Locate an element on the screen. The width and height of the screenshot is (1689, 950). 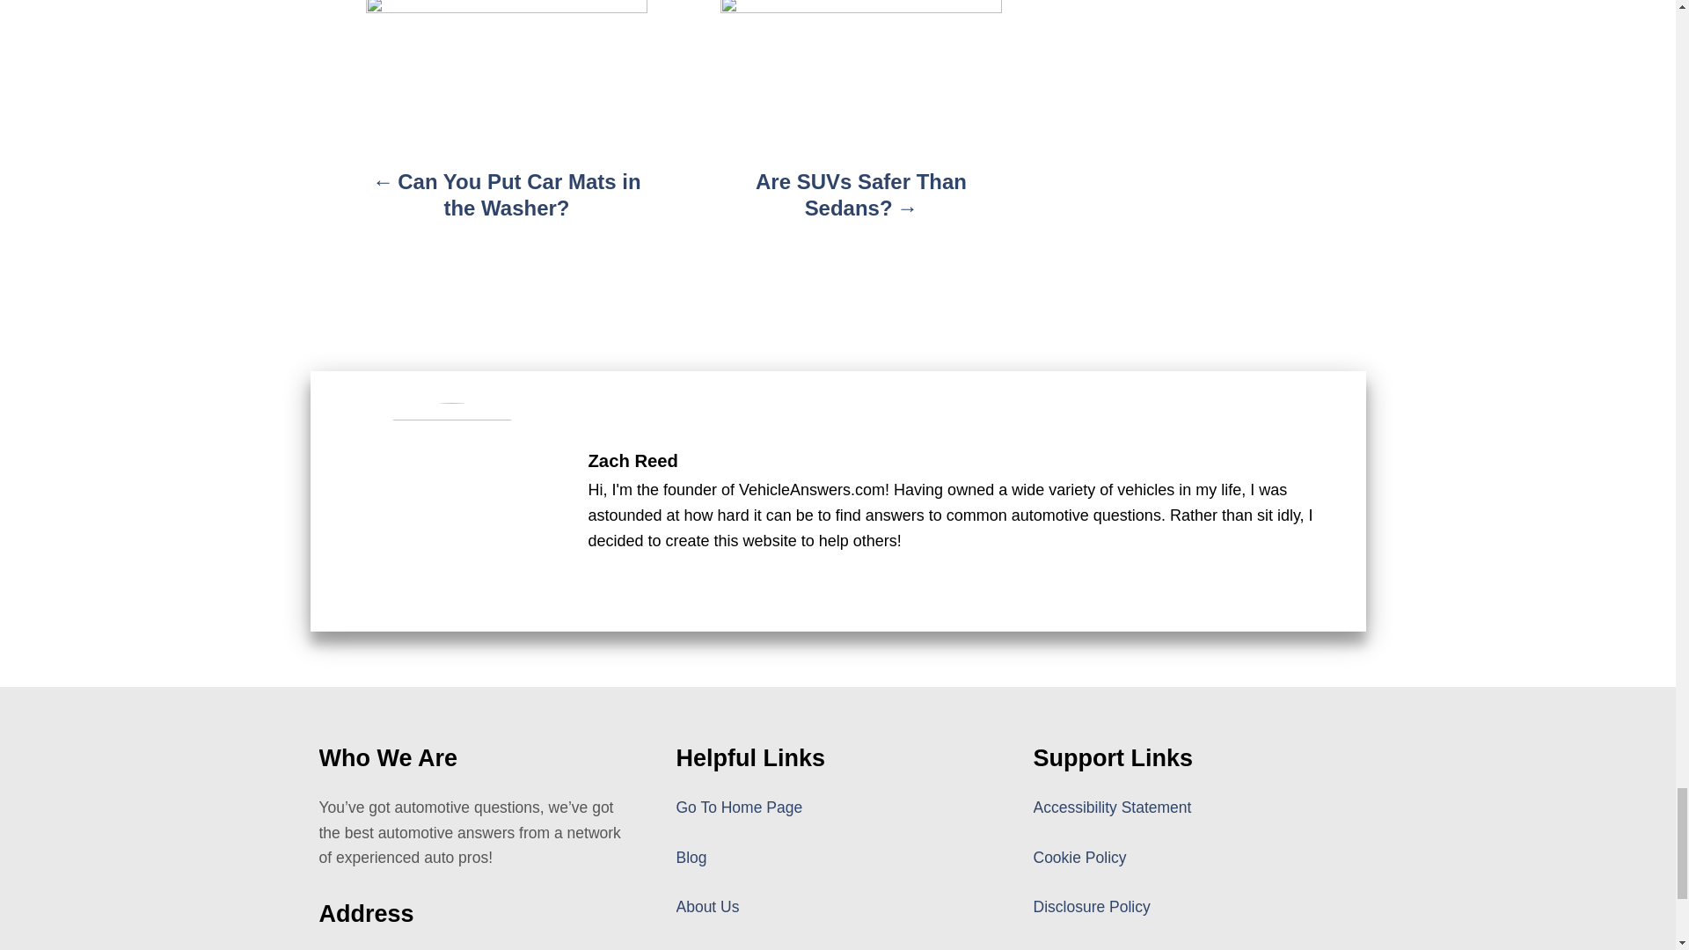
Disclosure Policy is located at coordinates (1091, 906).